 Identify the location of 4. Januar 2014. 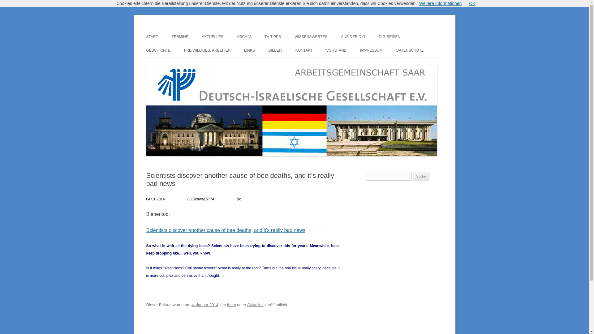
(205, 305).